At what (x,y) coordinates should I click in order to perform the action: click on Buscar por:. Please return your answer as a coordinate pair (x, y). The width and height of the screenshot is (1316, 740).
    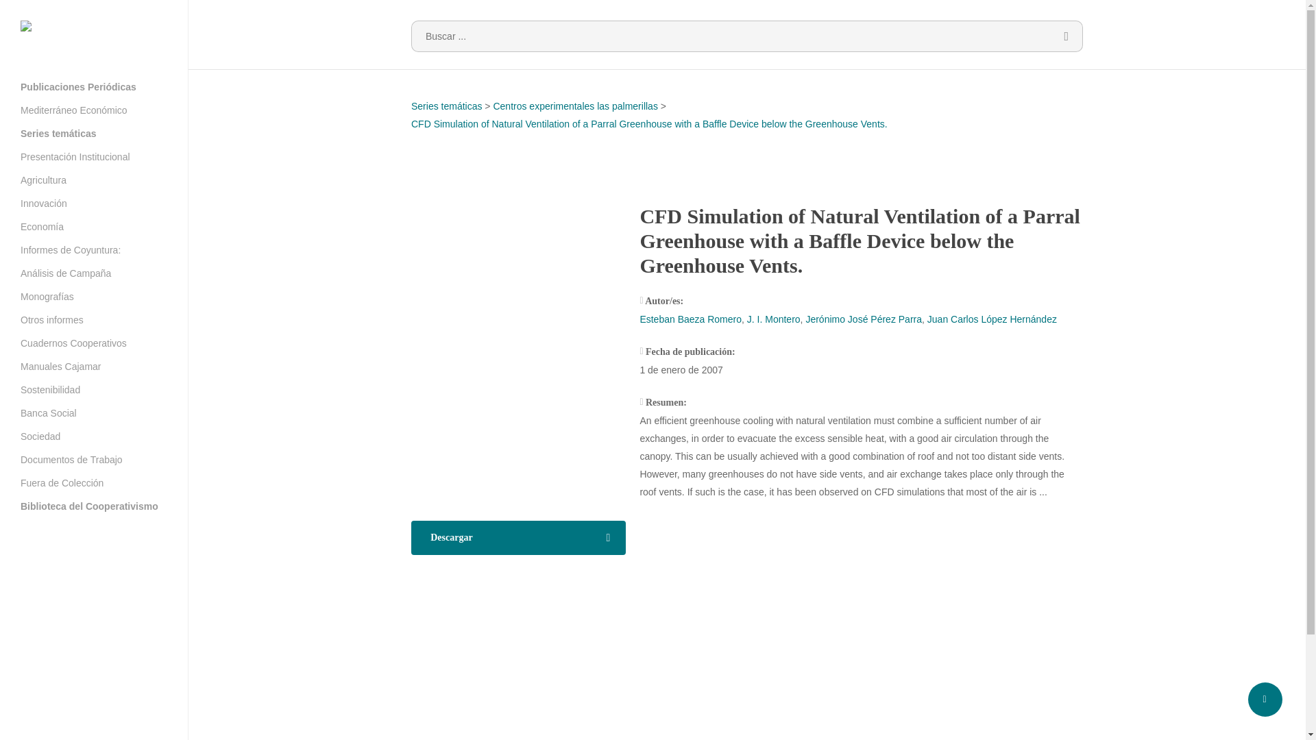
    Looking at the image, I should click on (747, 36).